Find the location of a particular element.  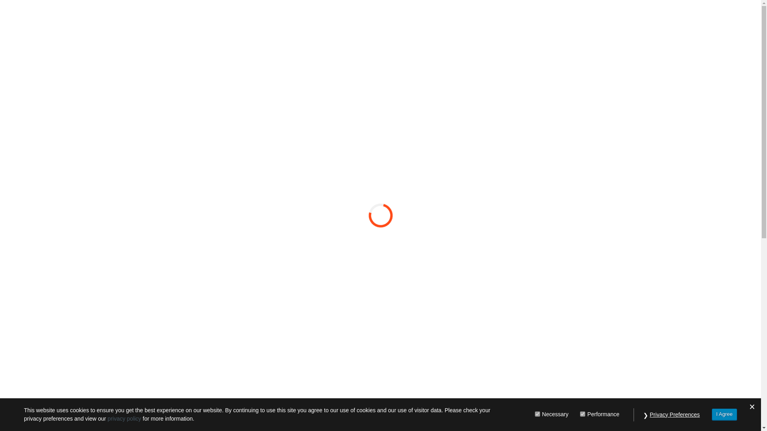

Contact is located at coordinates (633, 42).